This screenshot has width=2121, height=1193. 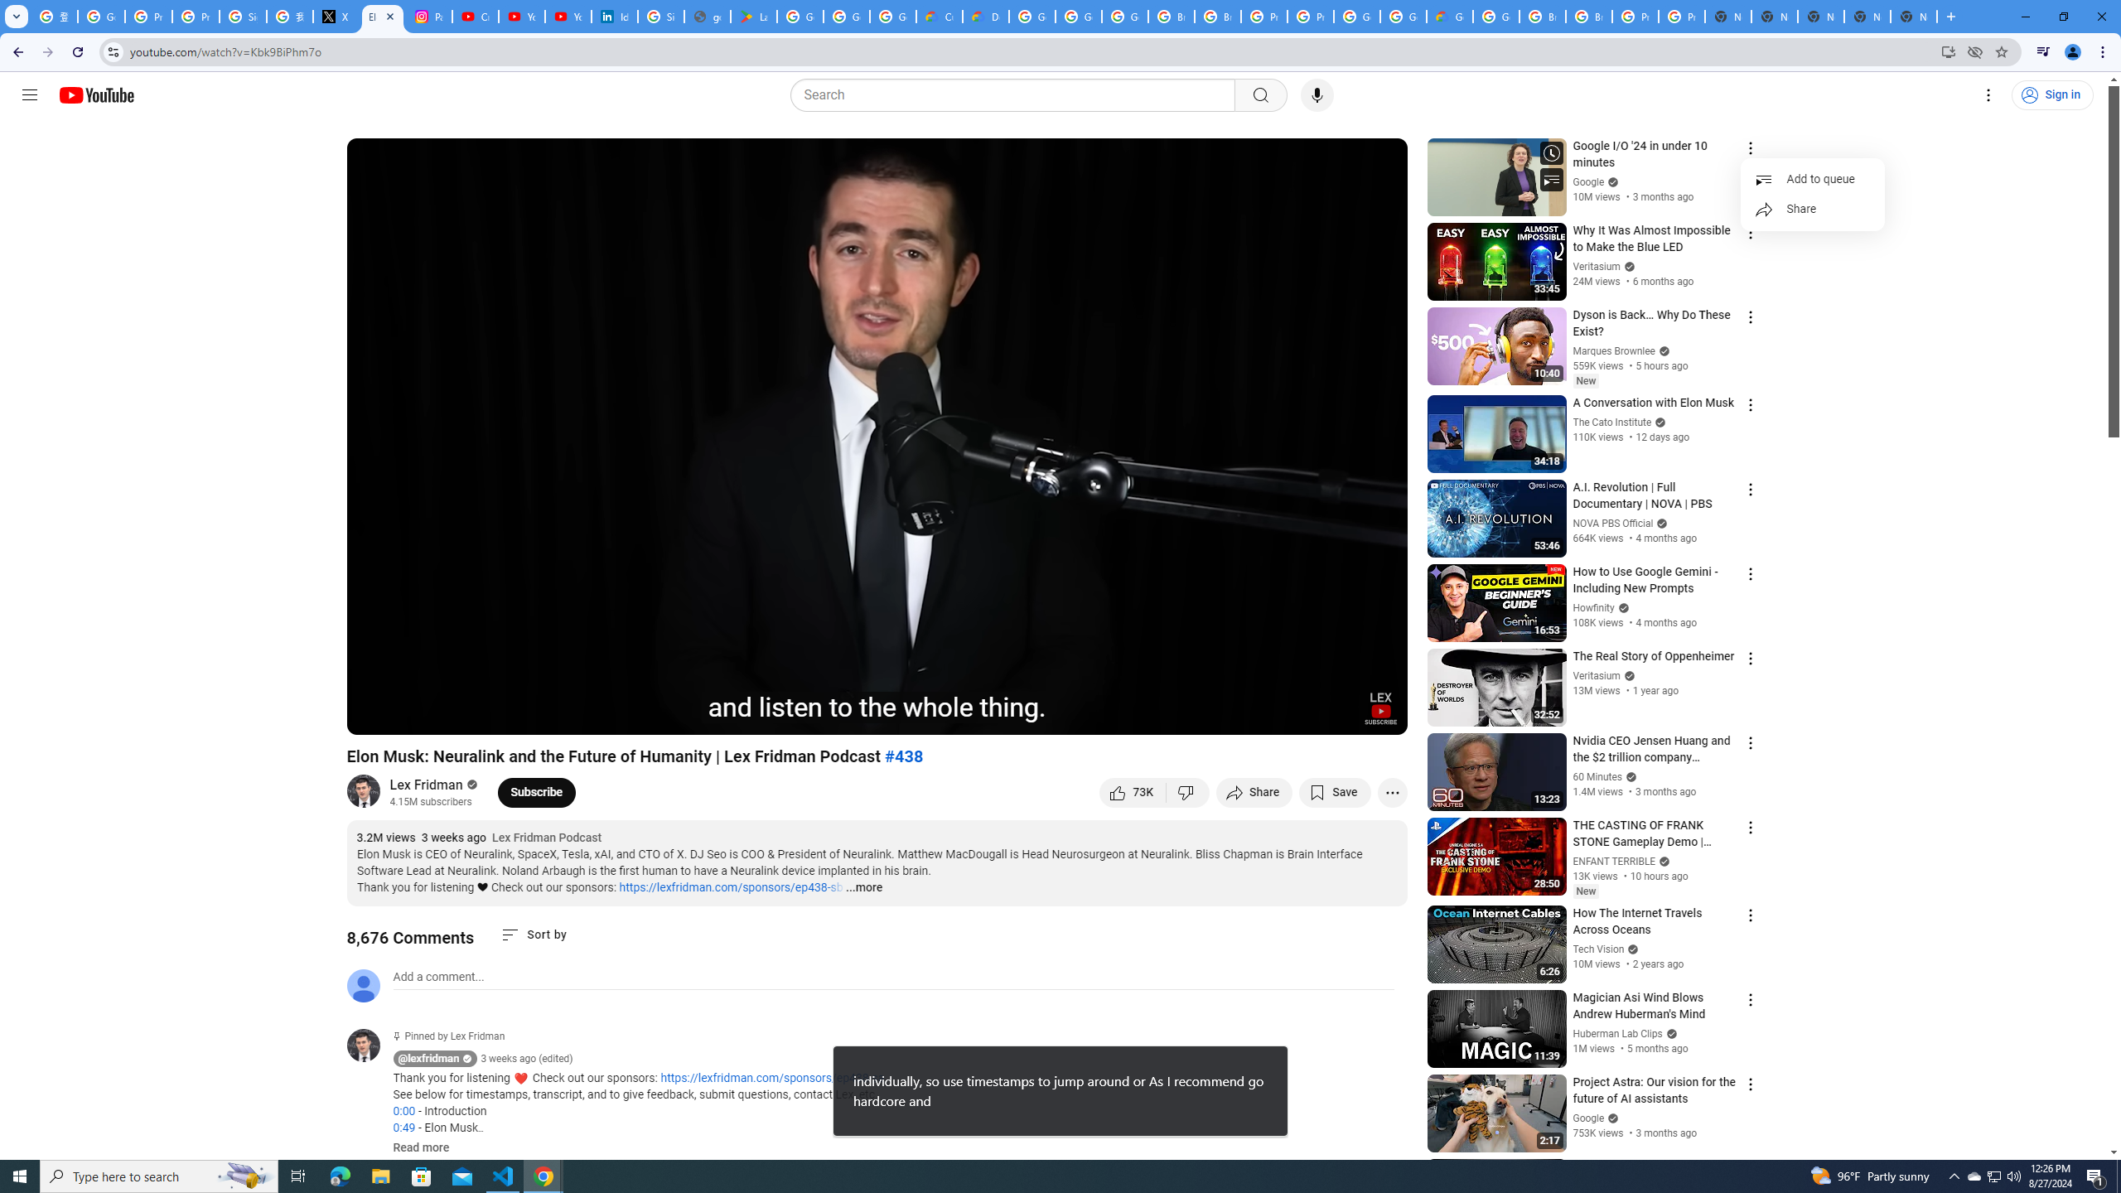 What do you see at coordinates (534, 935) in the screenshot?
I see `Sort comments` at bounding box center [534, 935].